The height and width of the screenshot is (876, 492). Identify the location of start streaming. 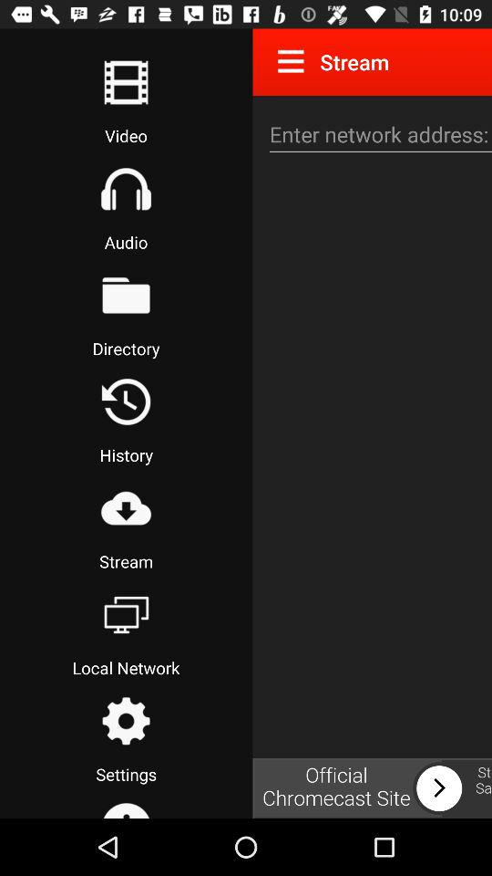
(126, 508).